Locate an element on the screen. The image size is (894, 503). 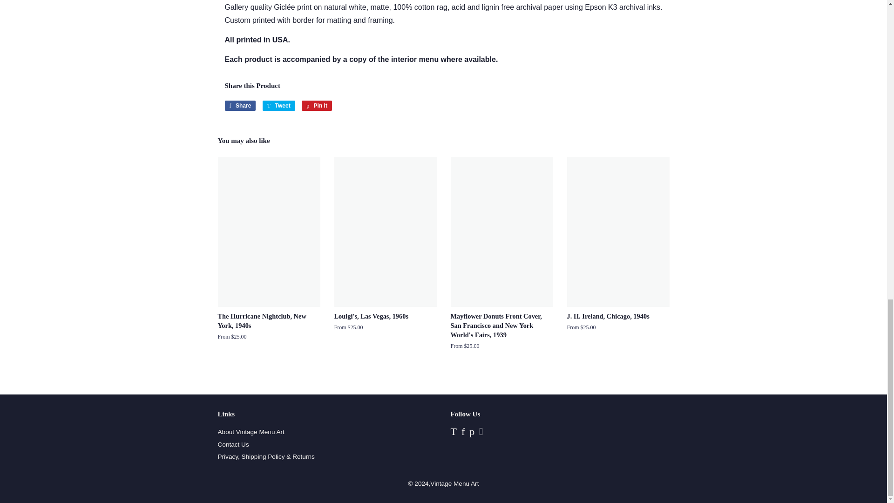
Tweet on Twitter is located at coordinates (278, 105).